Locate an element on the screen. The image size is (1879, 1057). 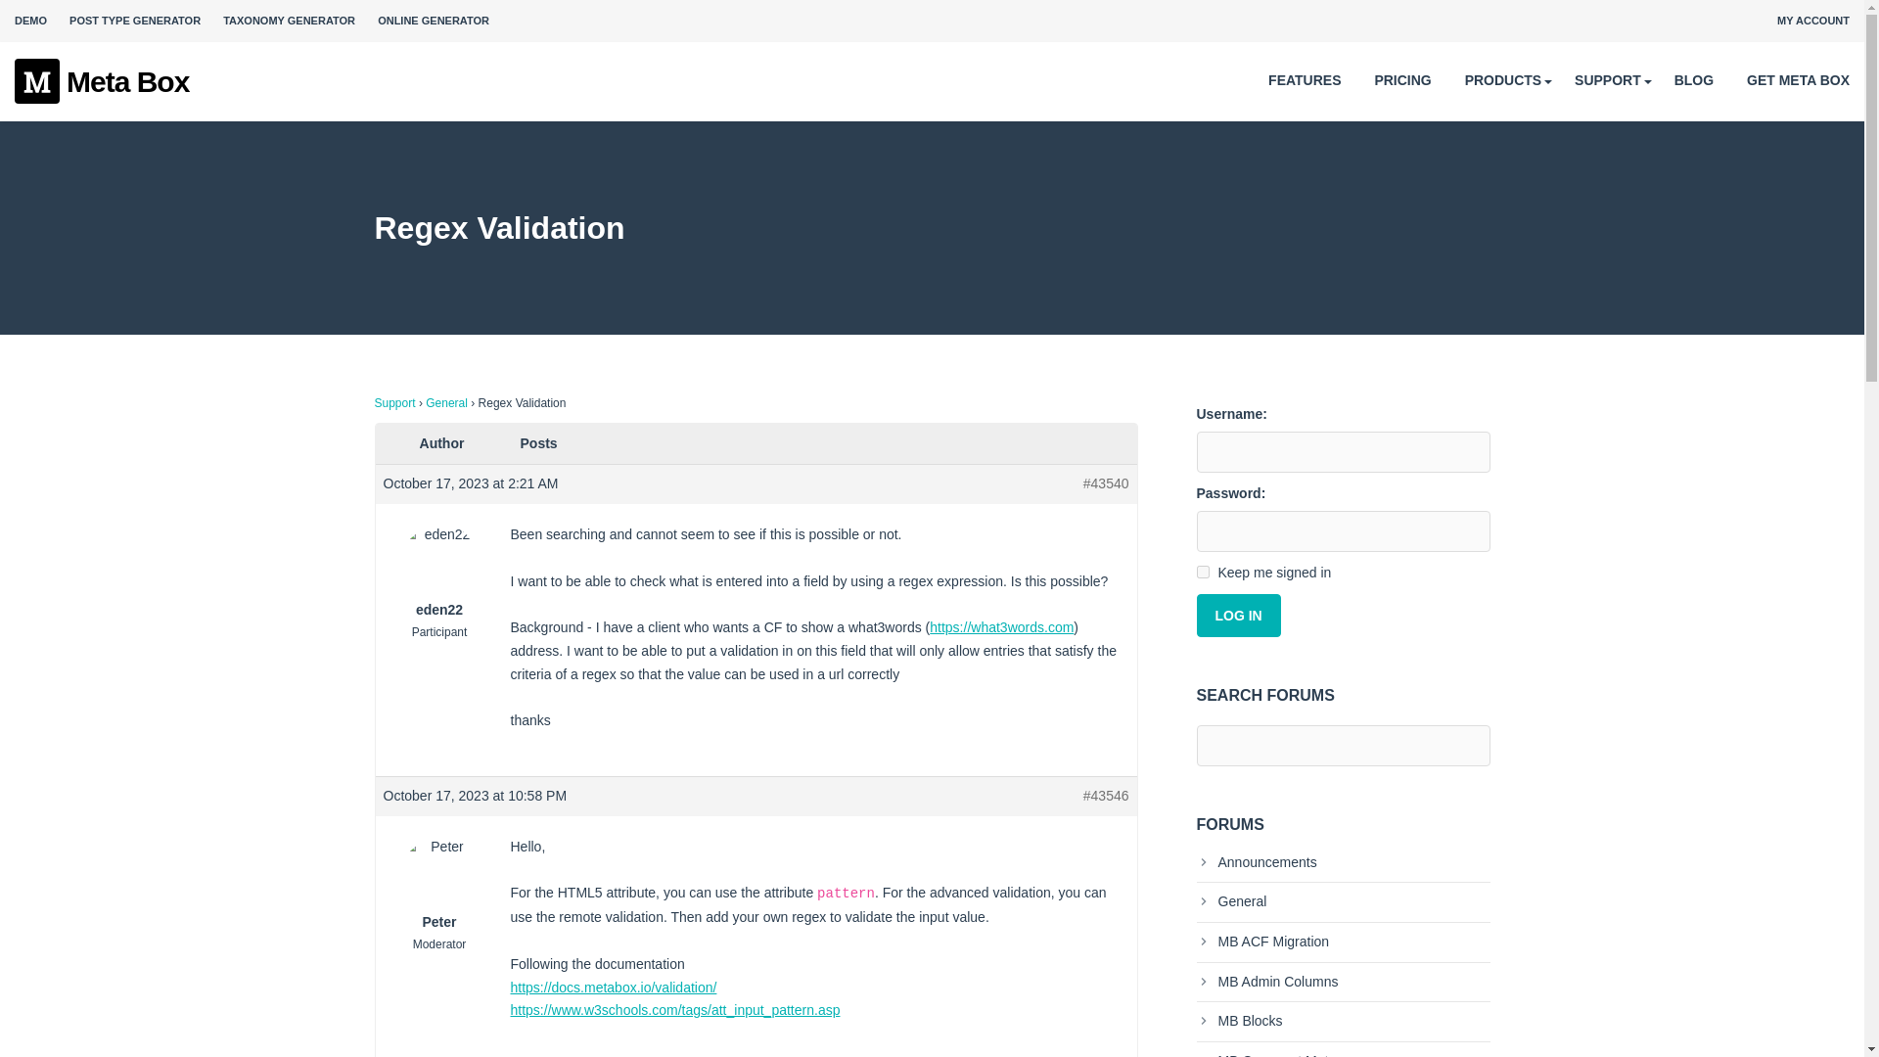
Peter is located at coordinates (438, 885).